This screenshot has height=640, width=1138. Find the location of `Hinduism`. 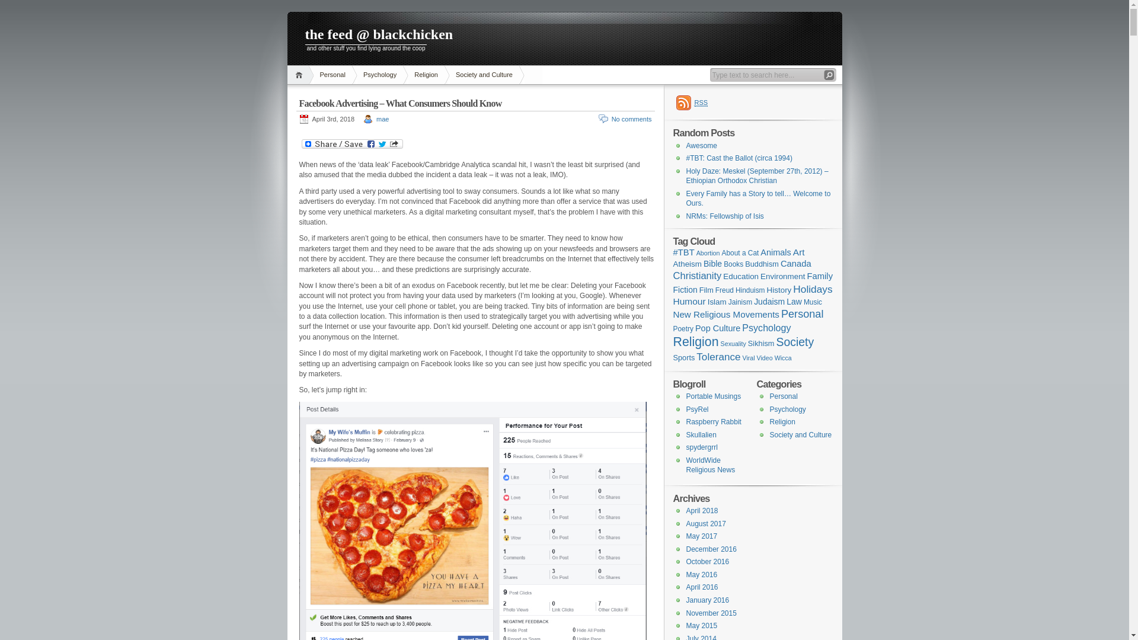

Hinduism is located at coordinates (750, 290).